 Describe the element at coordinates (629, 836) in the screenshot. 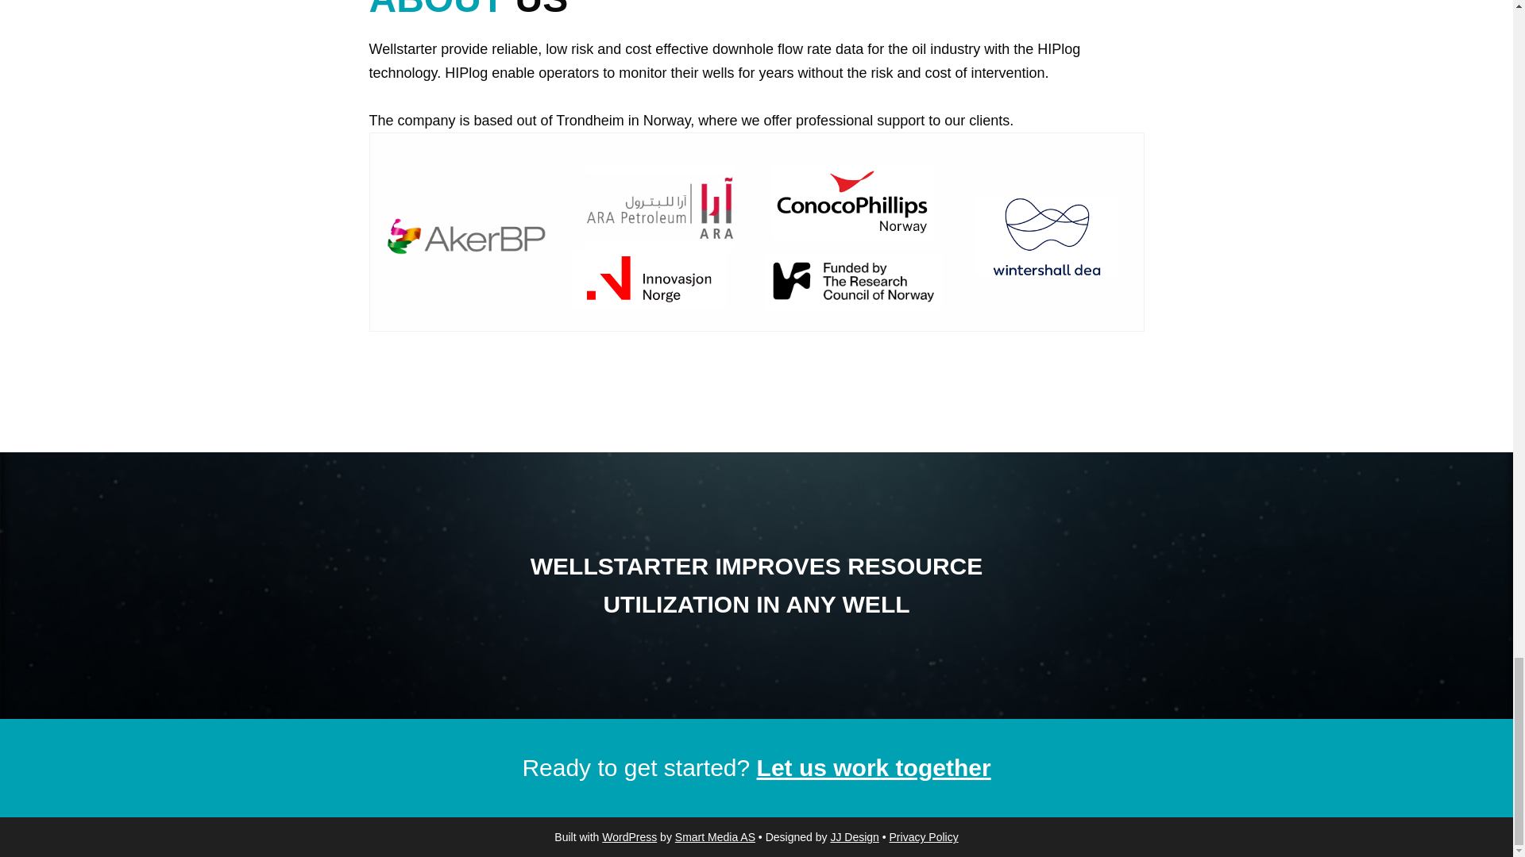

I see `Visit the WordPress website` at that location.